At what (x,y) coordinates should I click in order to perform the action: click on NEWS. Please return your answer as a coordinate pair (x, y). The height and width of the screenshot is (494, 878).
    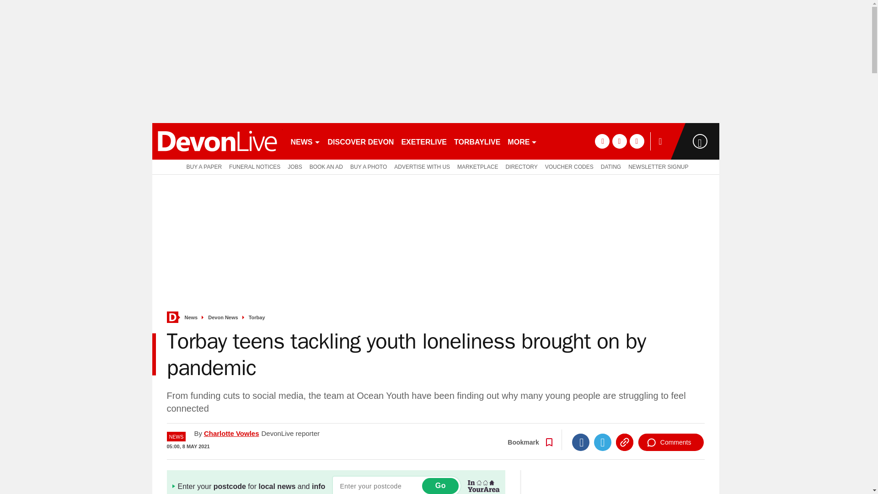
    Looking at the image, I should click on (305, 141).